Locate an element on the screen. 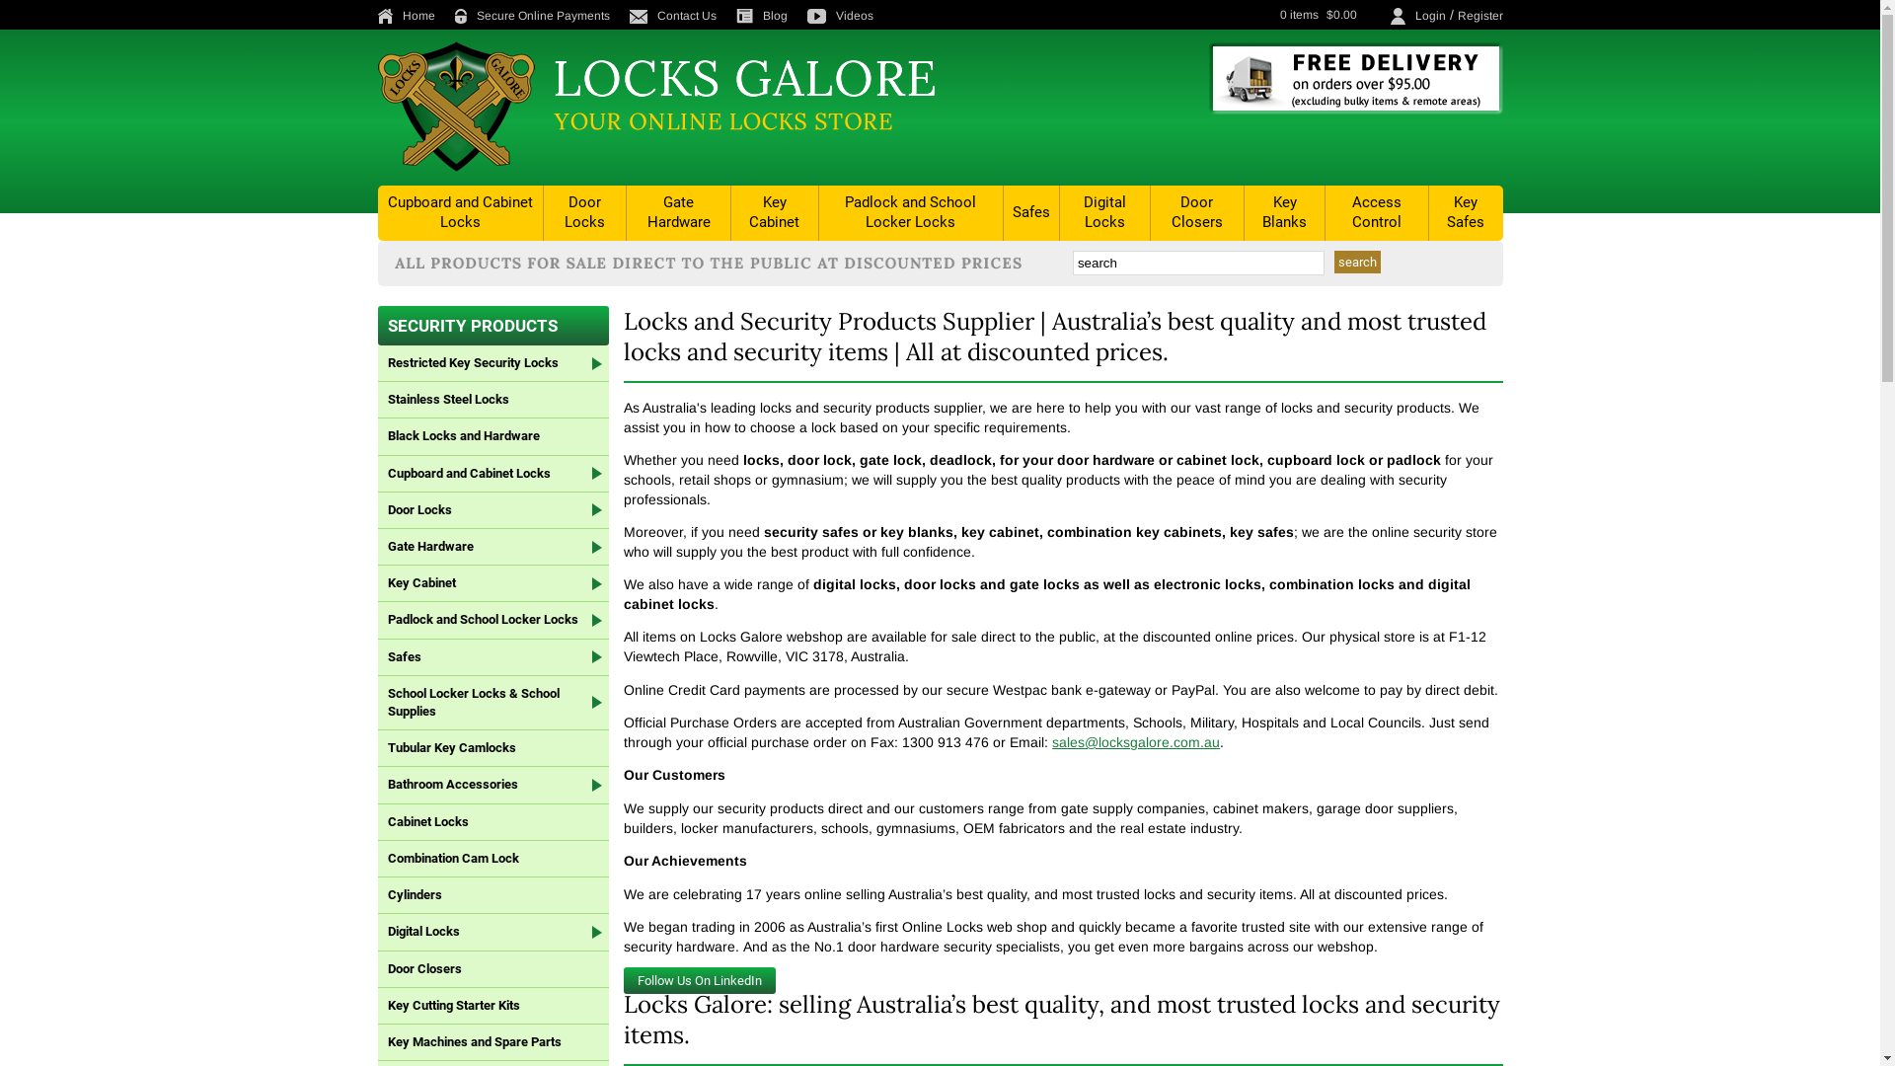  Key Cabinet is located at coordinates (774, 213).